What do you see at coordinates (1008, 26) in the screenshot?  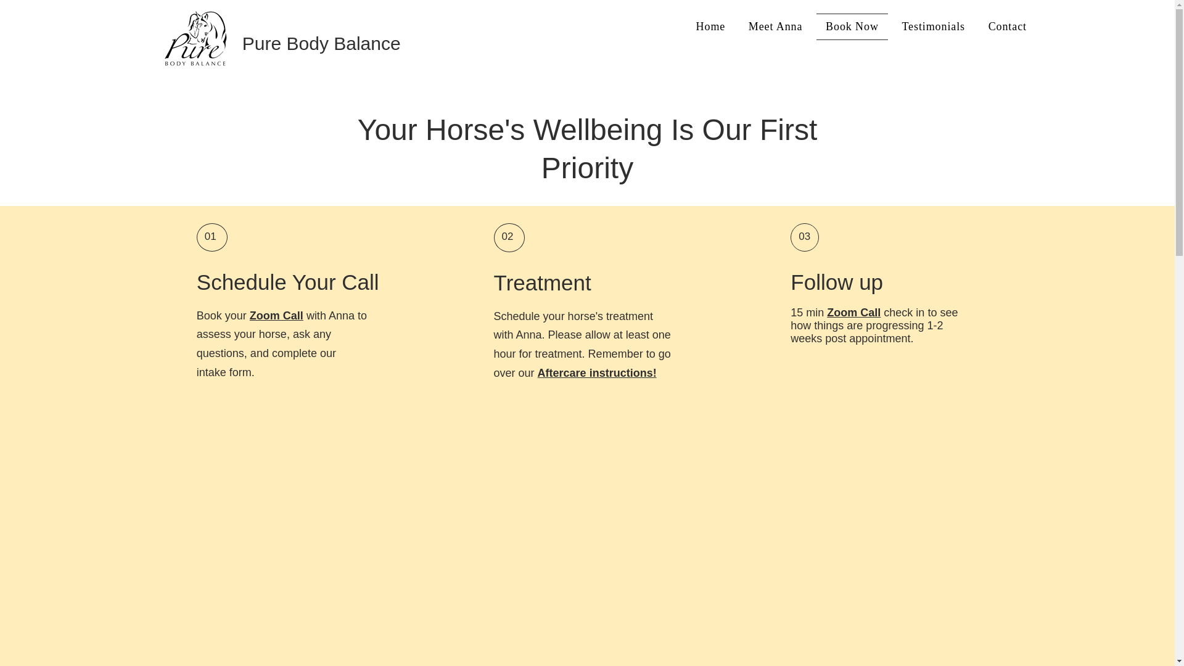 I see `Contact` at bounding box center [1008, 26].